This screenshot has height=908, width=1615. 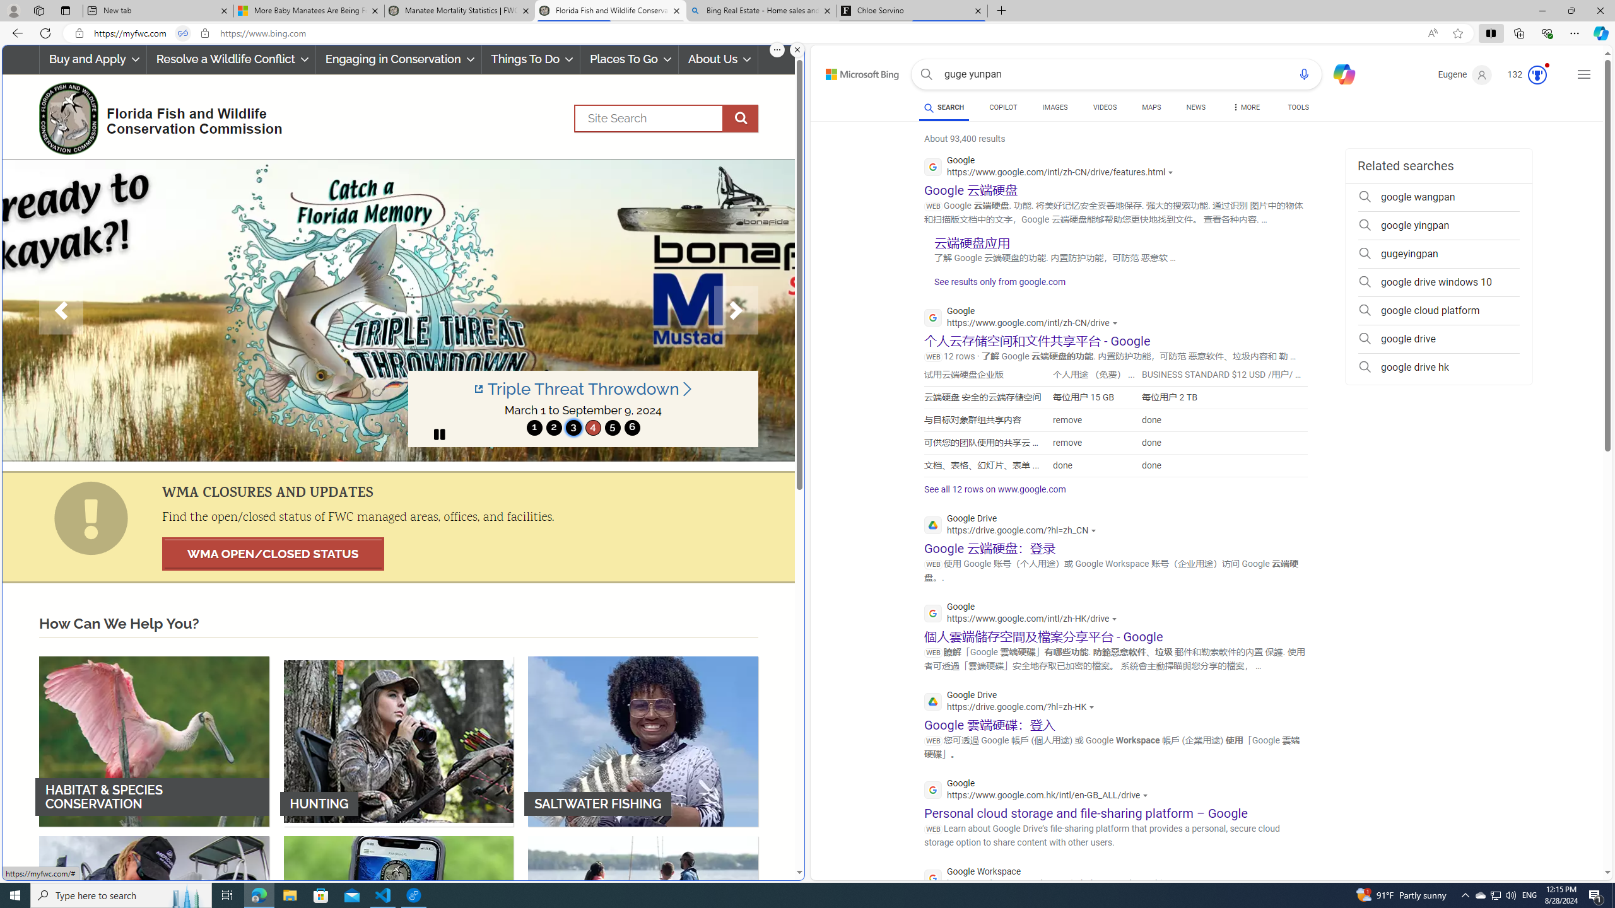 What do you see at coordinates (1055, 879) in the screenshot?
I see `Google Workspace` at bounding box center [1055, 879].